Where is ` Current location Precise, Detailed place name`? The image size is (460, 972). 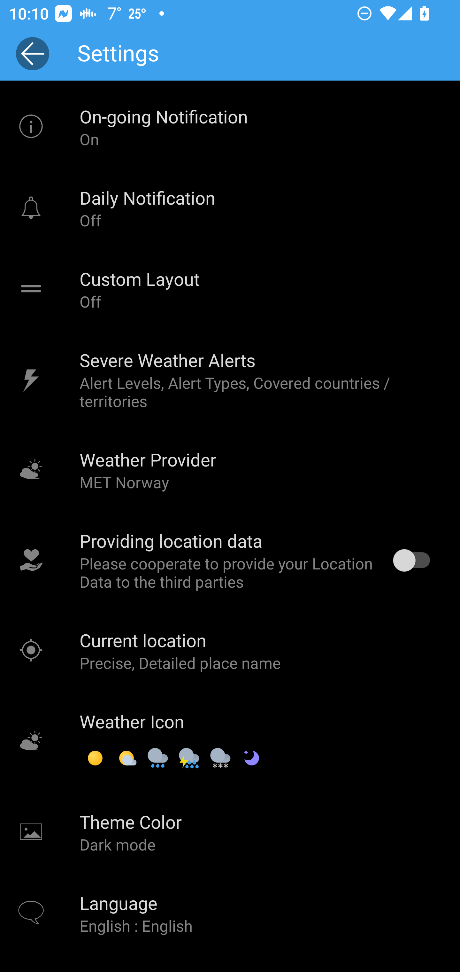
 Current location Precise, Detailed place name is located at coordinates (230, 651).